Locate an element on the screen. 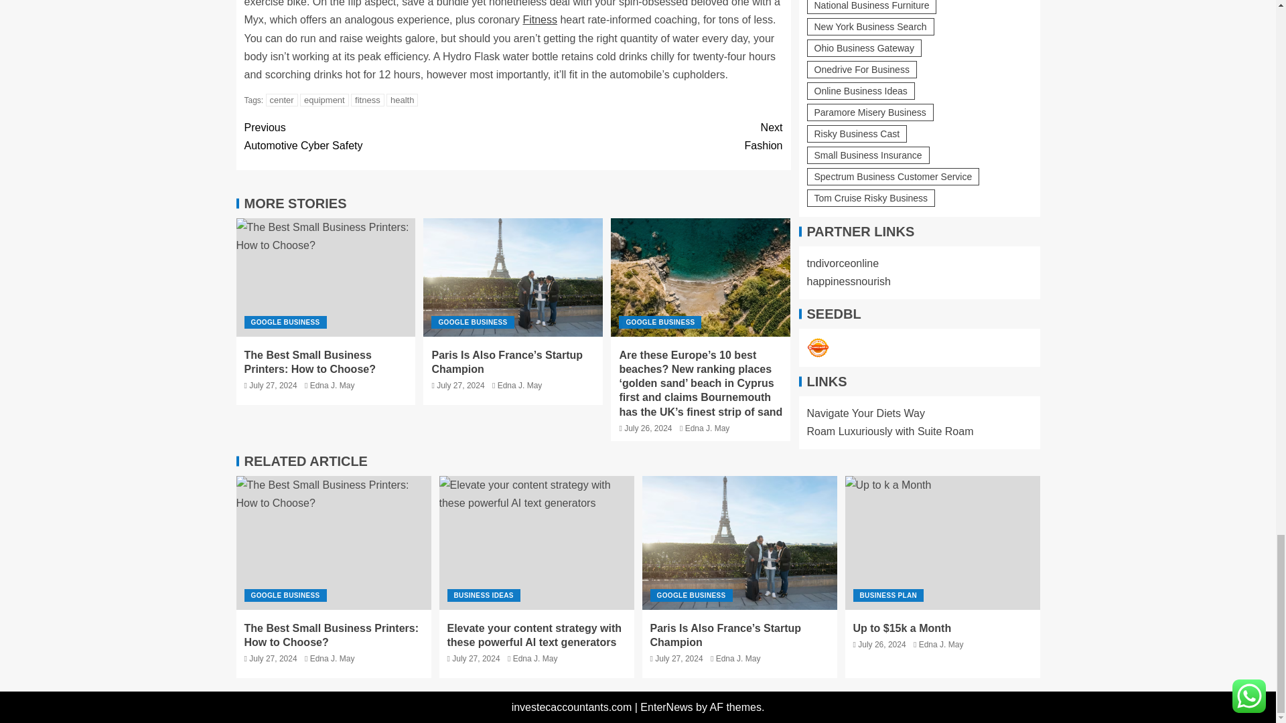  Fitness is located at coordinates (539, 19).